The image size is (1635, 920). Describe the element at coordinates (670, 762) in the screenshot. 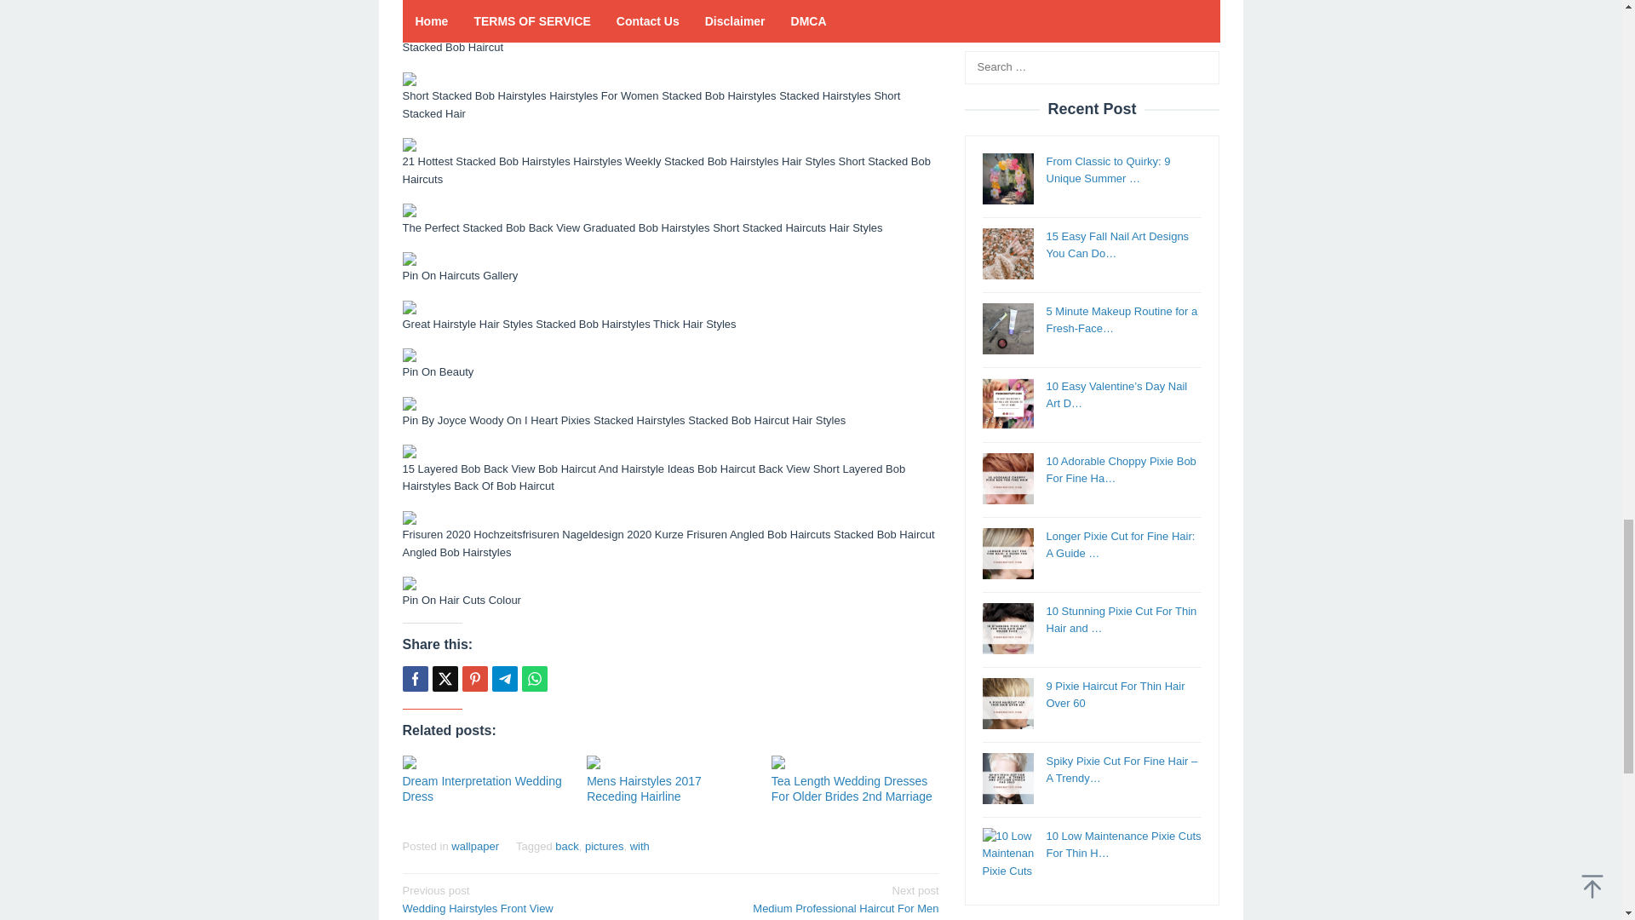

I see `Permalink to: Mens Hairstyles 2017 Receding Hairline` at that location.